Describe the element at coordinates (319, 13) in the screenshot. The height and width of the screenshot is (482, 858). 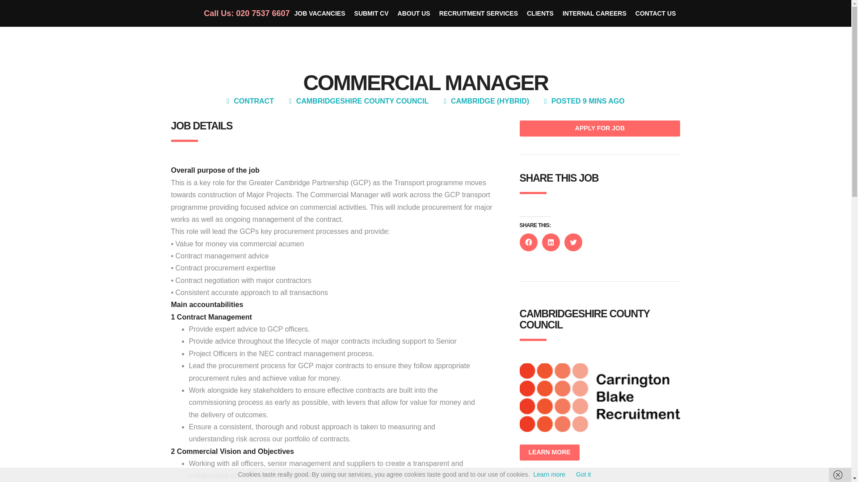
I see `JOB VACANCIES` at that location.